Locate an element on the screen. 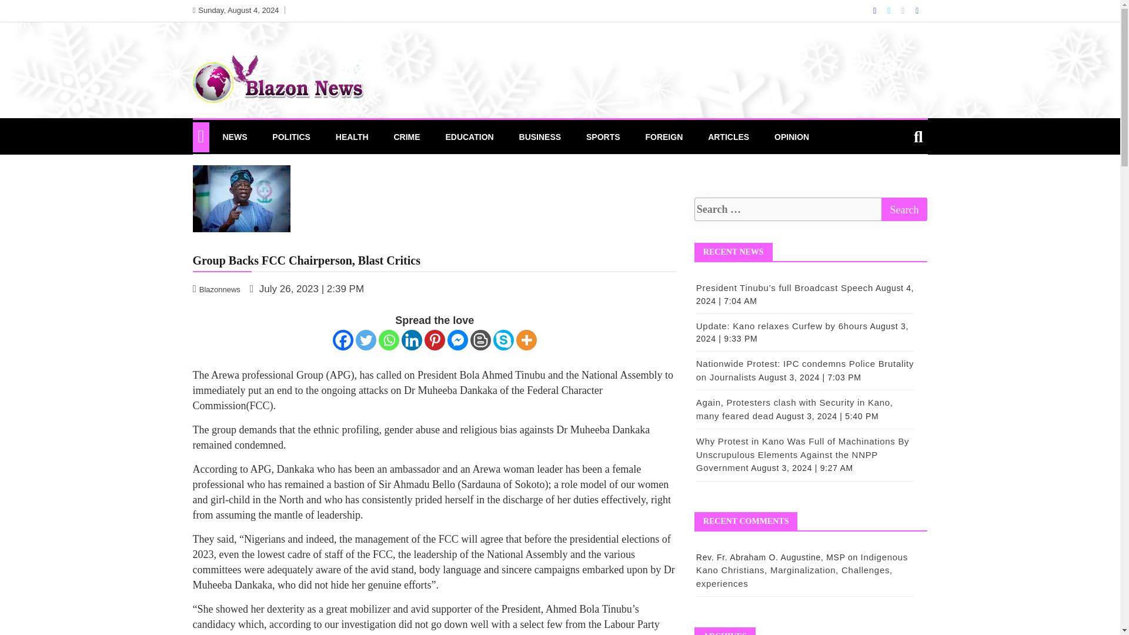 The height and width of the screenshot is (635, 1129). Facebook Messenger is located at coordinates (457, 340).